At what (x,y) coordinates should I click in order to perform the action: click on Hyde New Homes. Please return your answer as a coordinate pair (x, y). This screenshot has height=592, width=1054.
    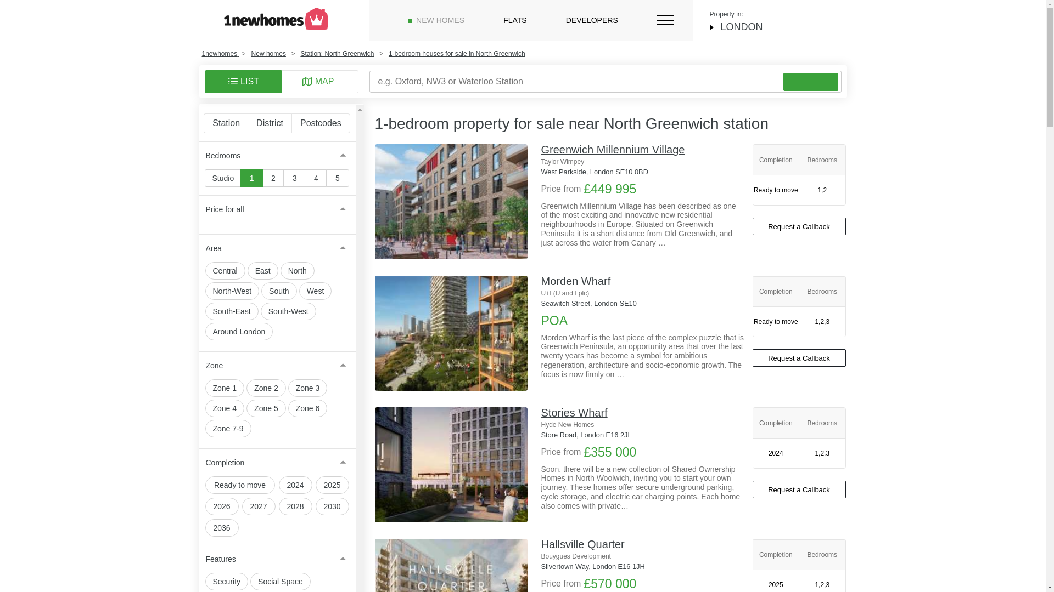
    Looking at the image, I should click on (647, 424).